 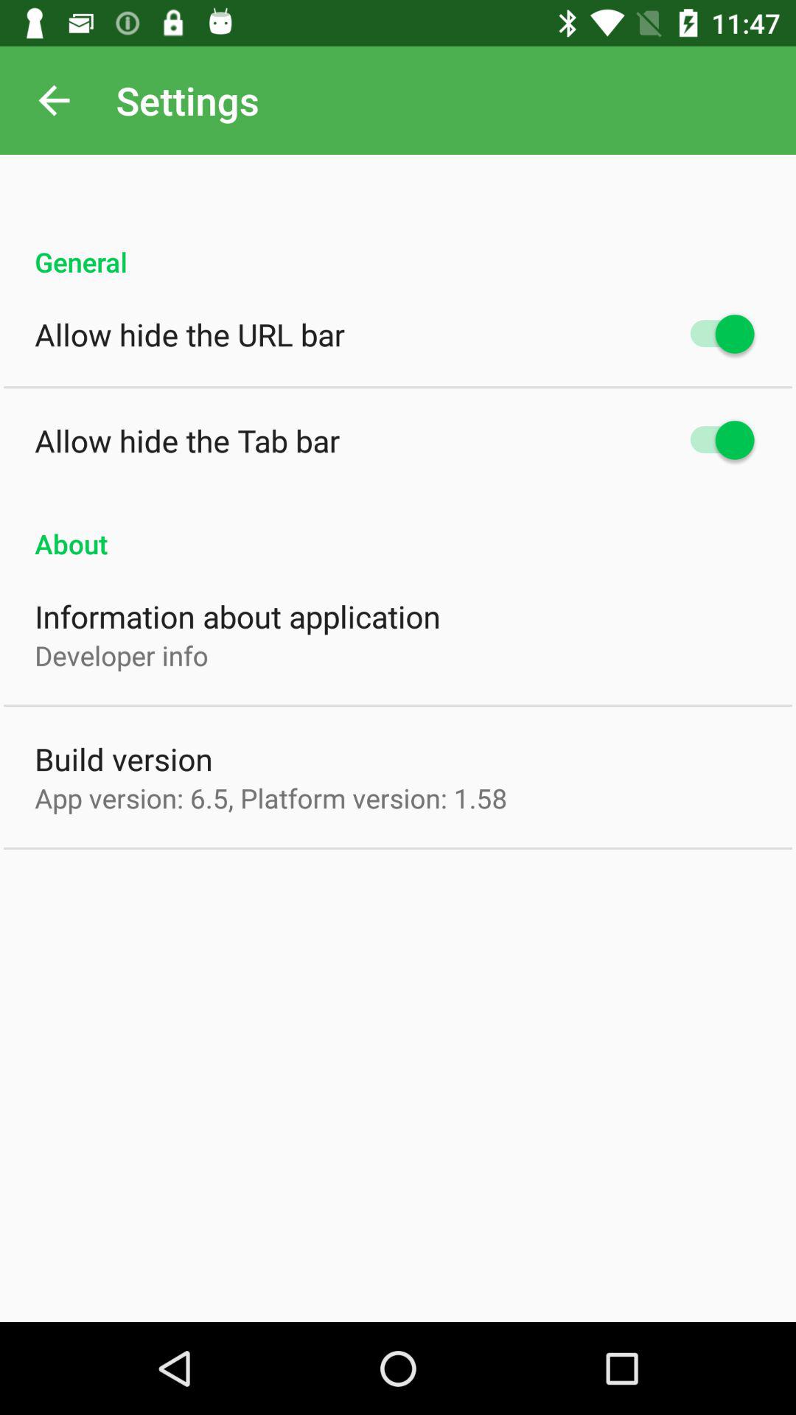 I want to click on tap the item above app version 6, so click(x=124, y=759).